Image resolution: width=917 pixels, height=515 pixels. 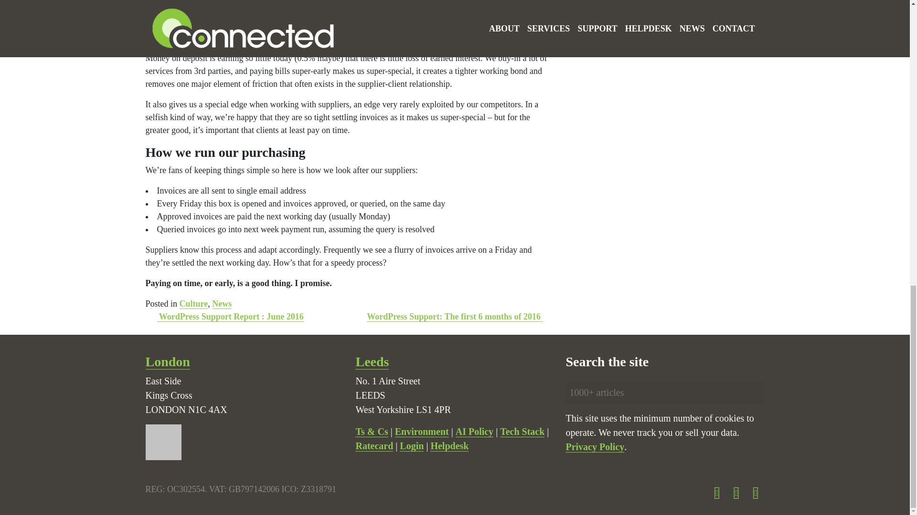 What do you see at coordinates (194, 304) in the screenshot?
I see `Culture` at bounding box center [194, 304].